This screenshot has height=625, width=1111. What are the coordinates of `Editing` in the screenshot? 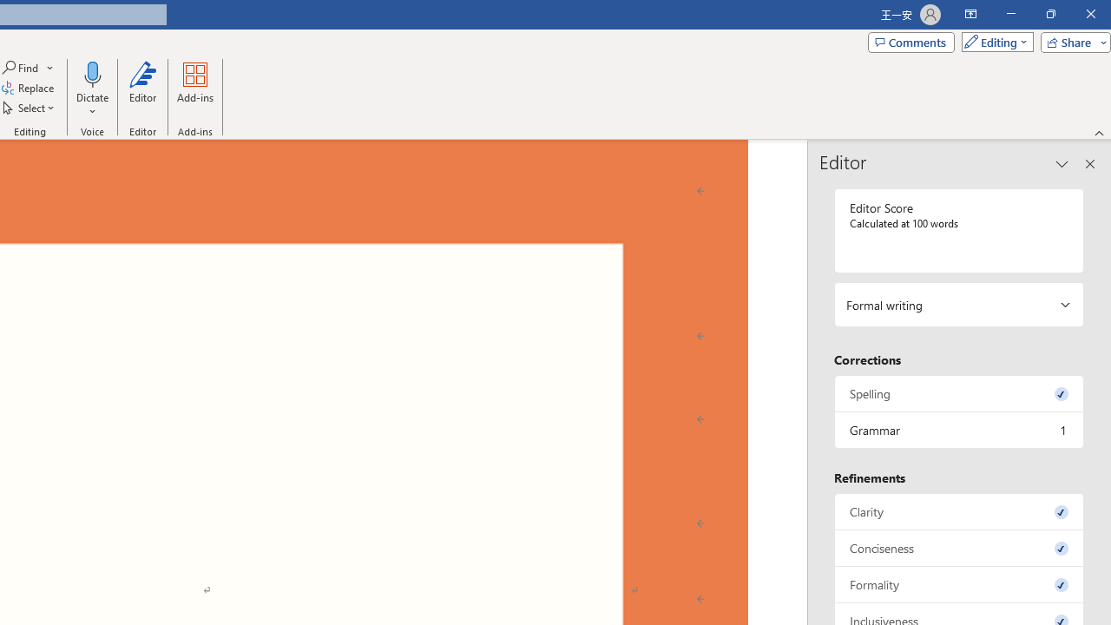 It's located at (993, 42).